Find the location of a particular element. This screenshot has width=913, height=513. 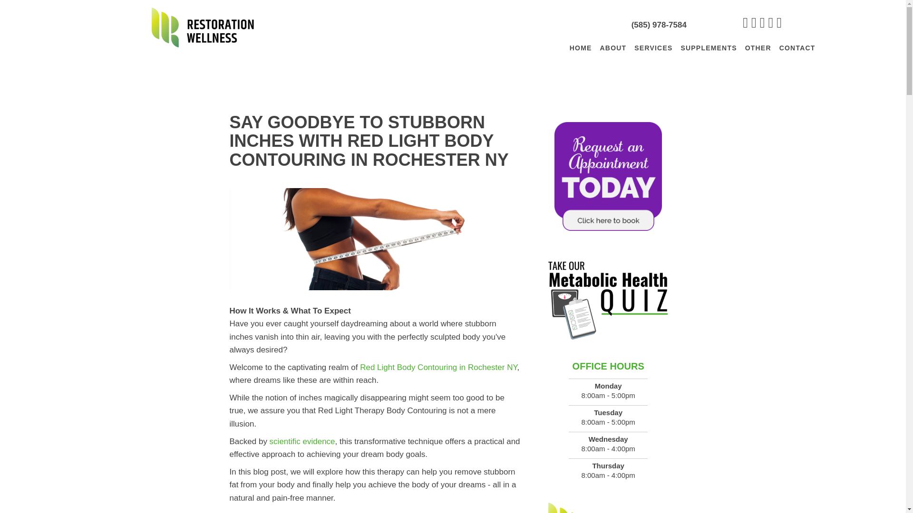

SERVICES is located at coordinates (653, 47).